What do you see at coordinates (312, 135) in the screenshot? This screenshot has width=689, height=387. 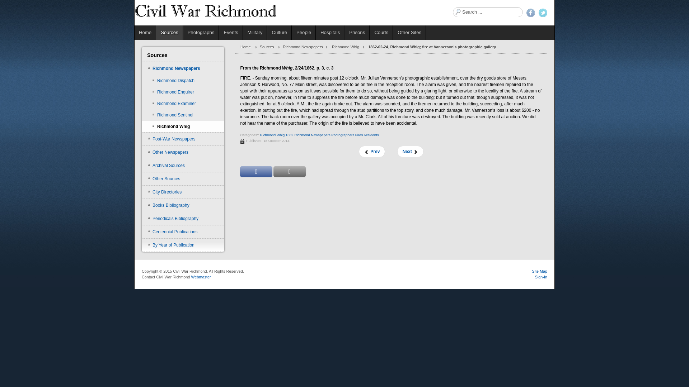 I see `Richmond Newspapers` at bounding box center [312, 135].